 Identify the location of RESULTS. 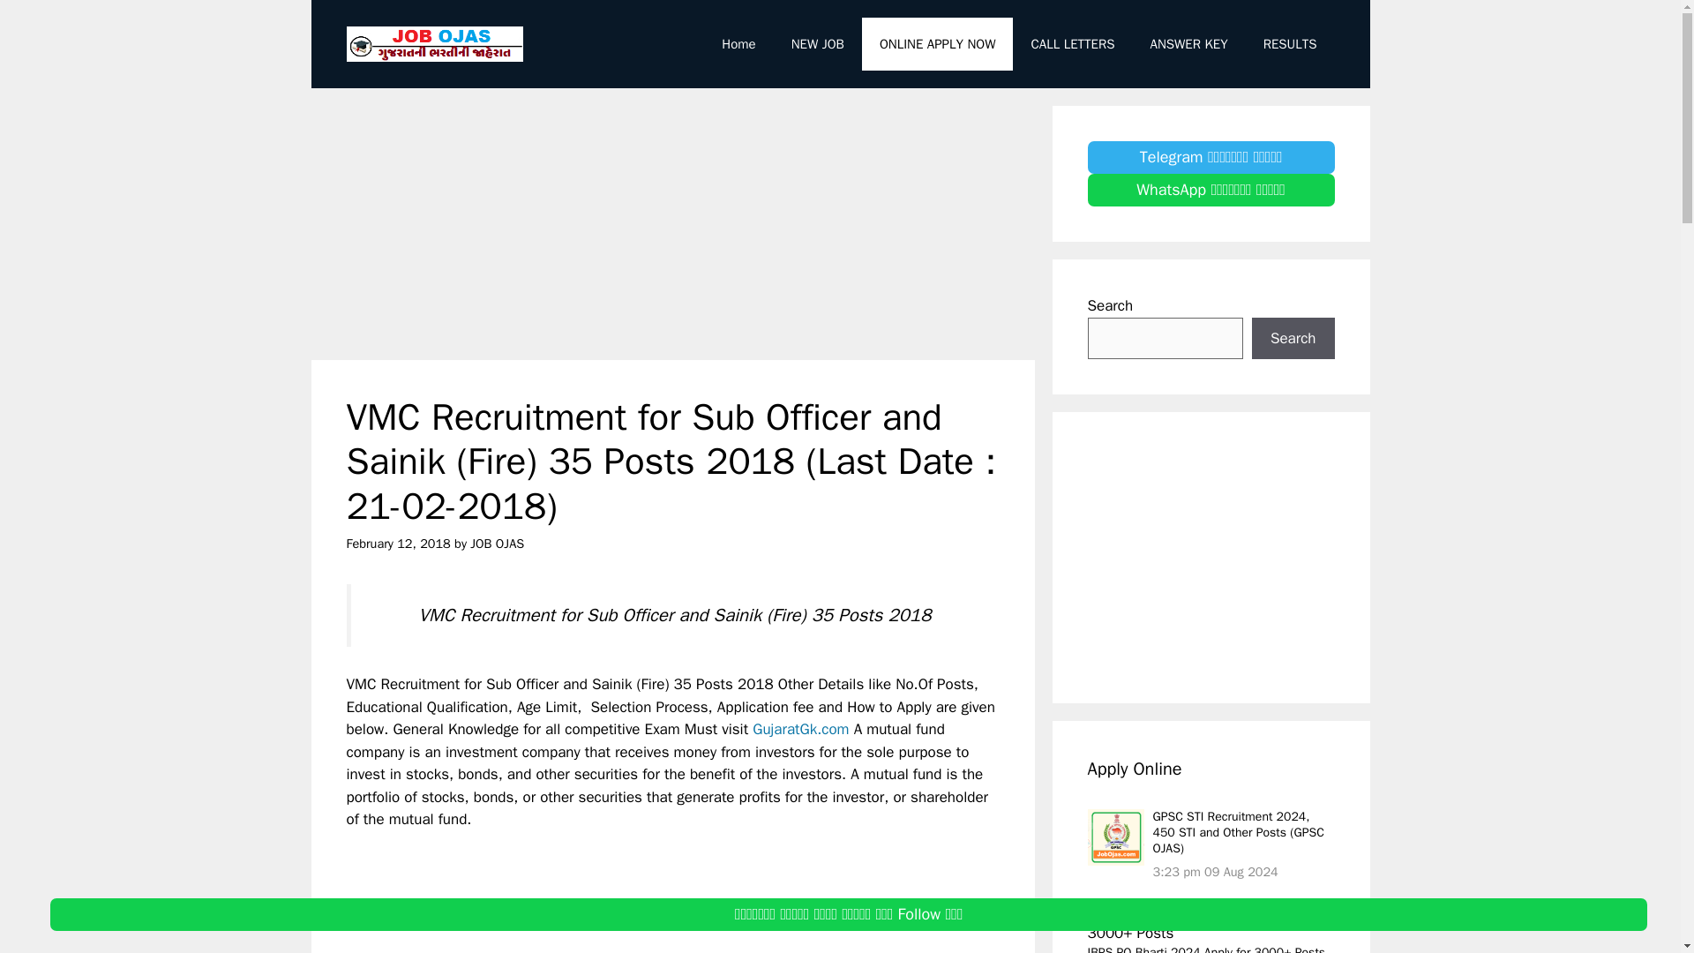
(1290, 44).